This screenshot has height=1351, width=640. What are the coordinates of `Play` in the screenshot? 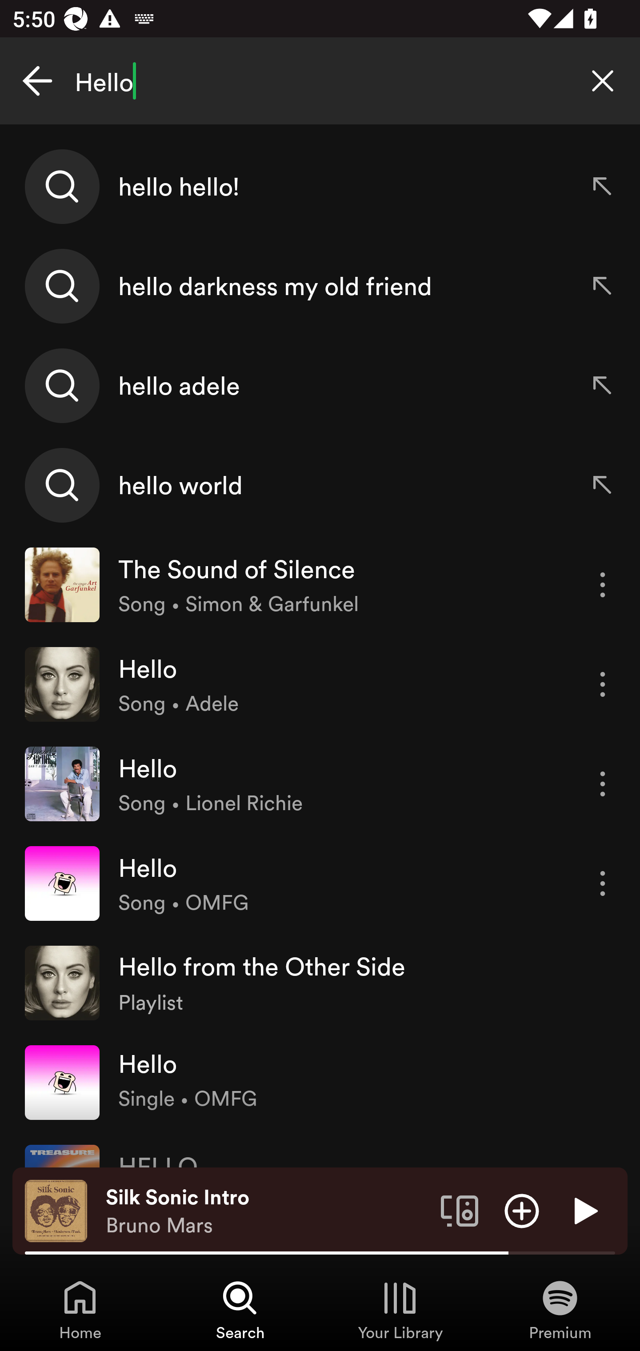 It's located at (584, 1210).